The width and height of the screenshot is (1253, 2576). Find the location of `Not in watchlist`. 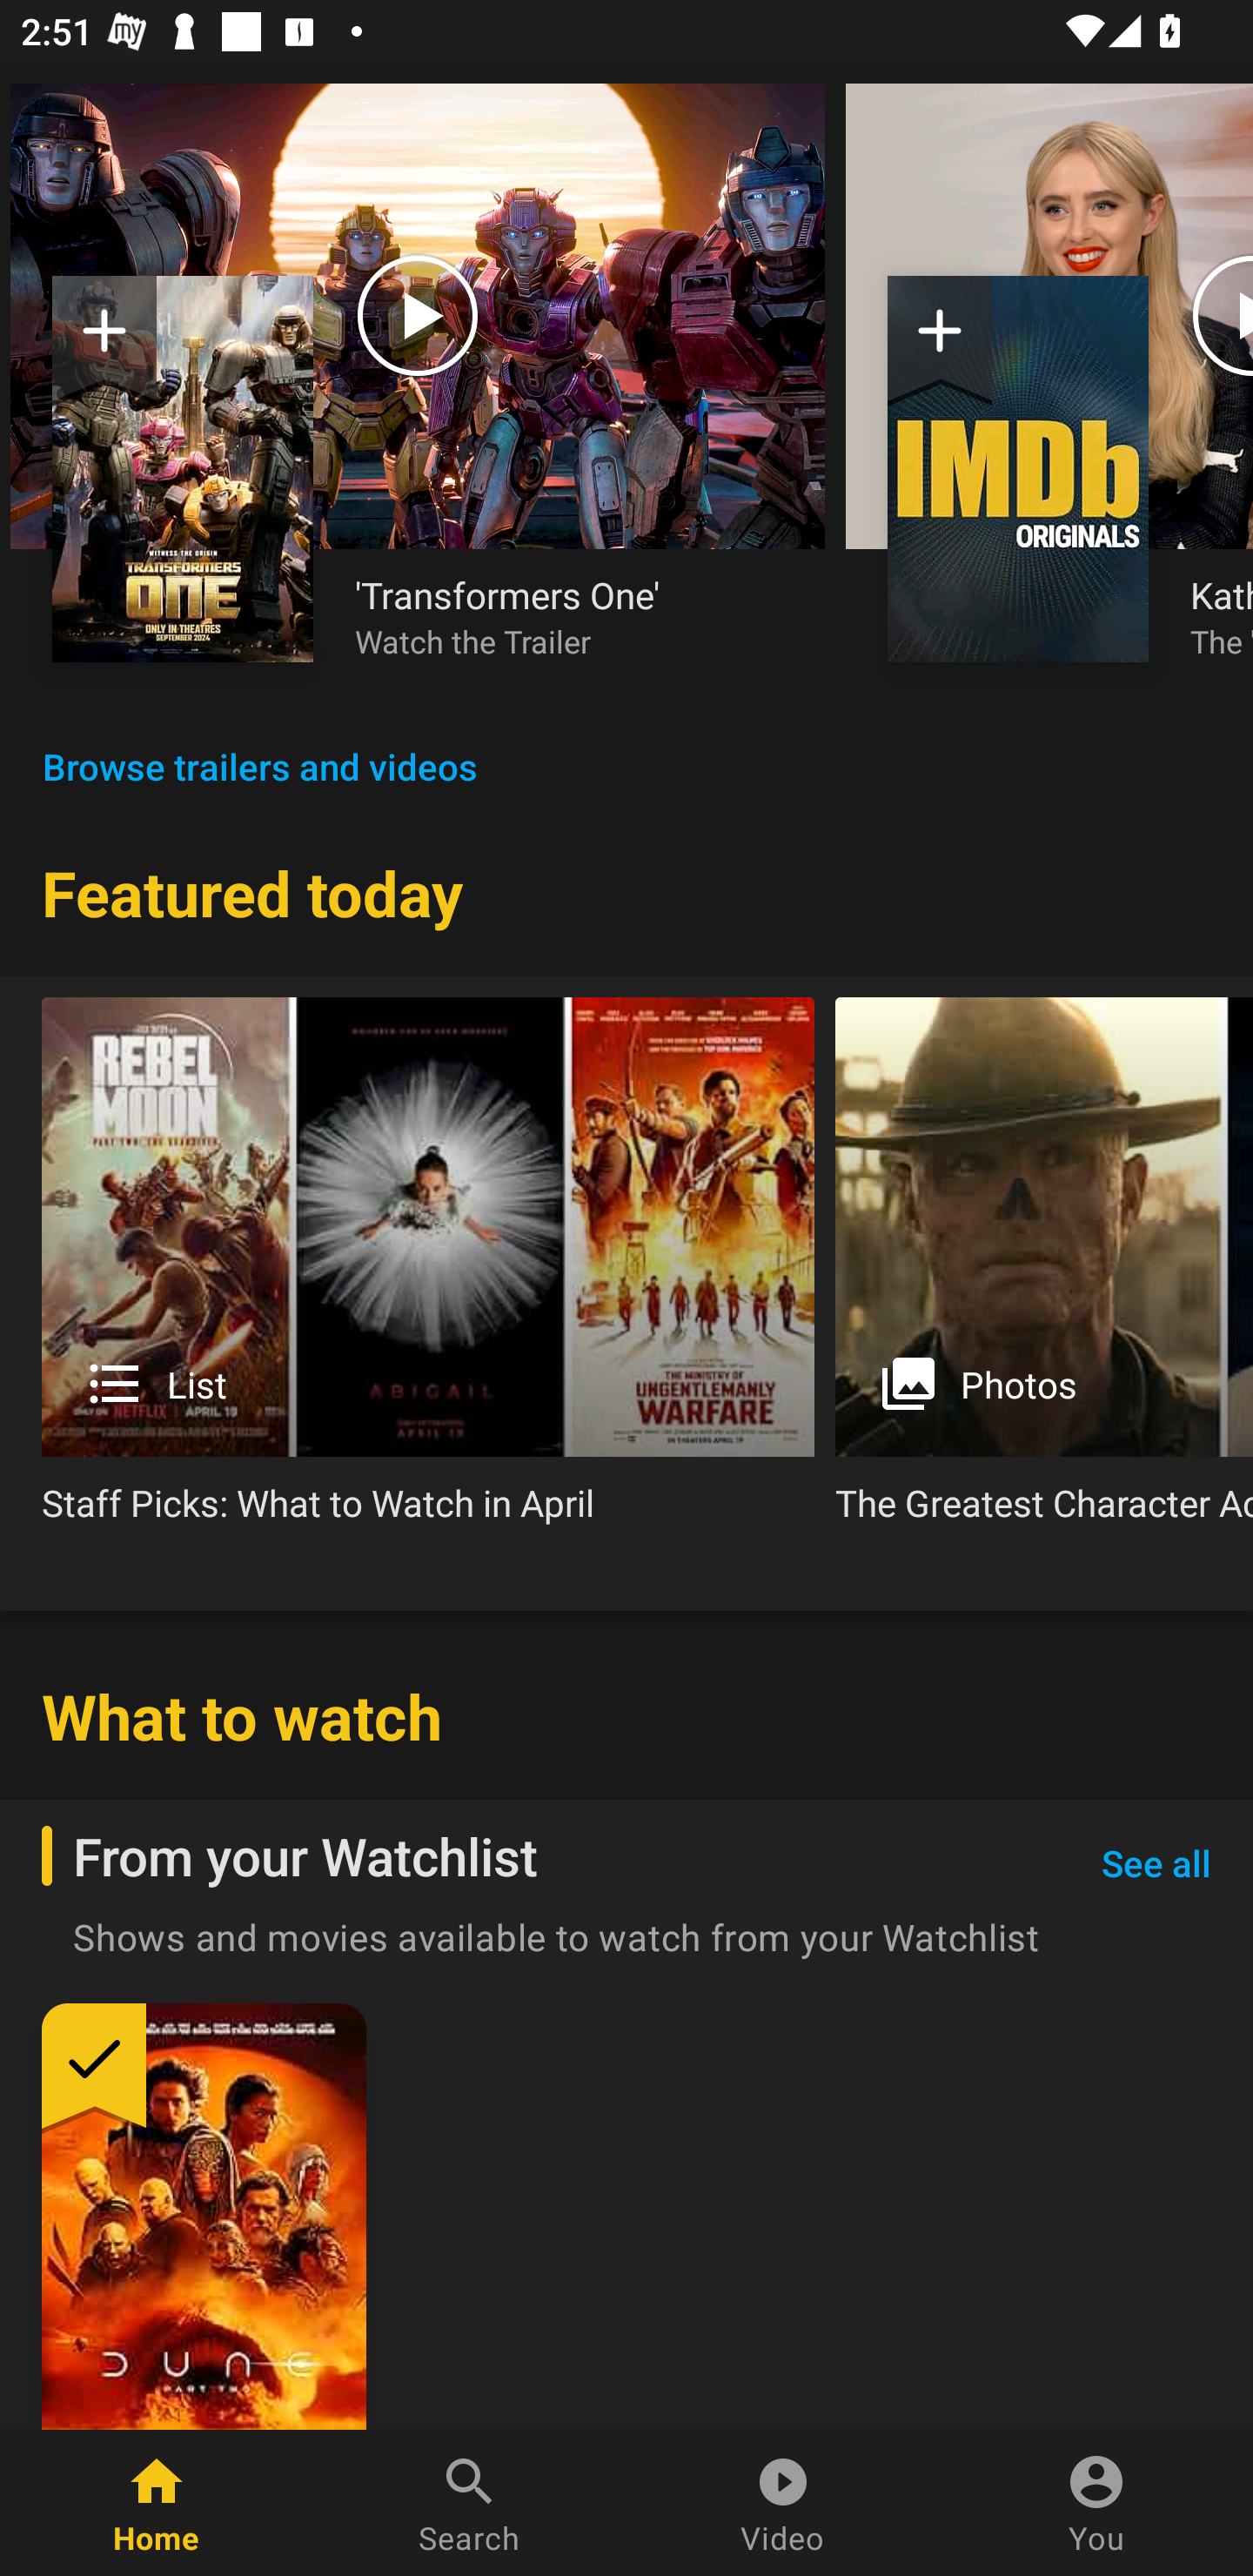

Not in watchlist is located at coordinates (104, 341).